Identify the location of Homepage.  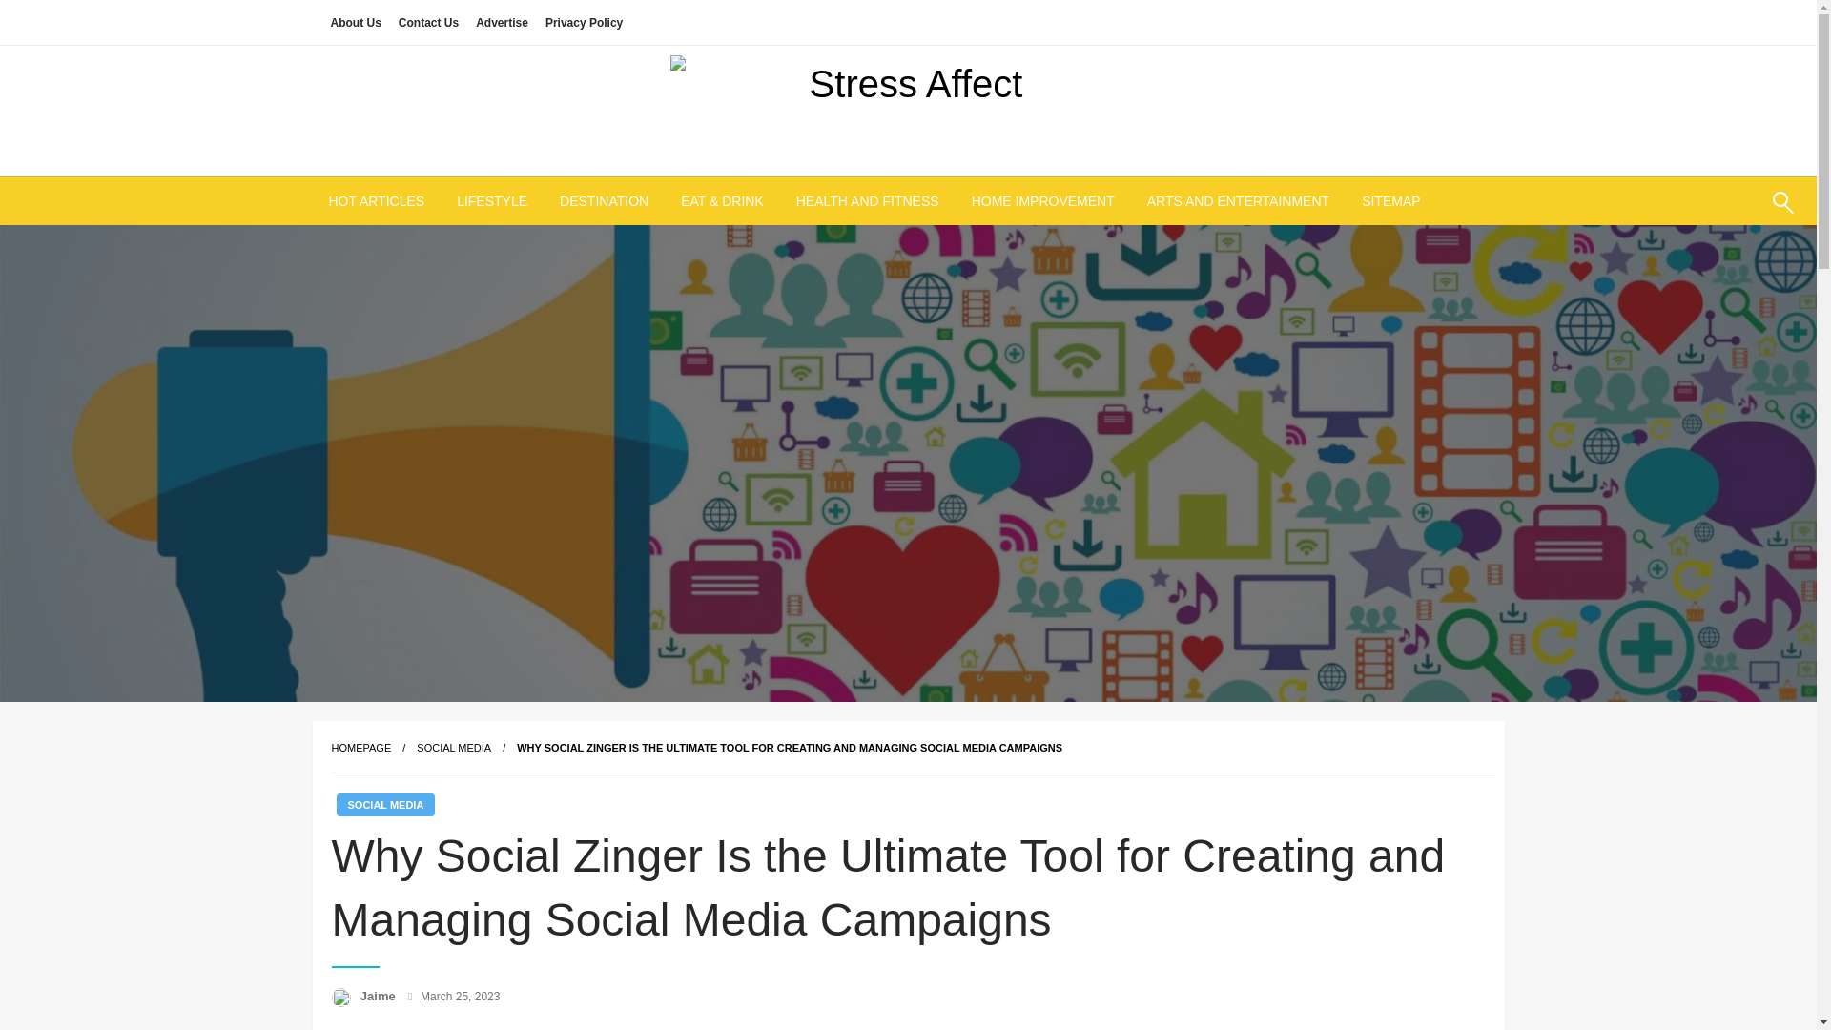
(360, 747).